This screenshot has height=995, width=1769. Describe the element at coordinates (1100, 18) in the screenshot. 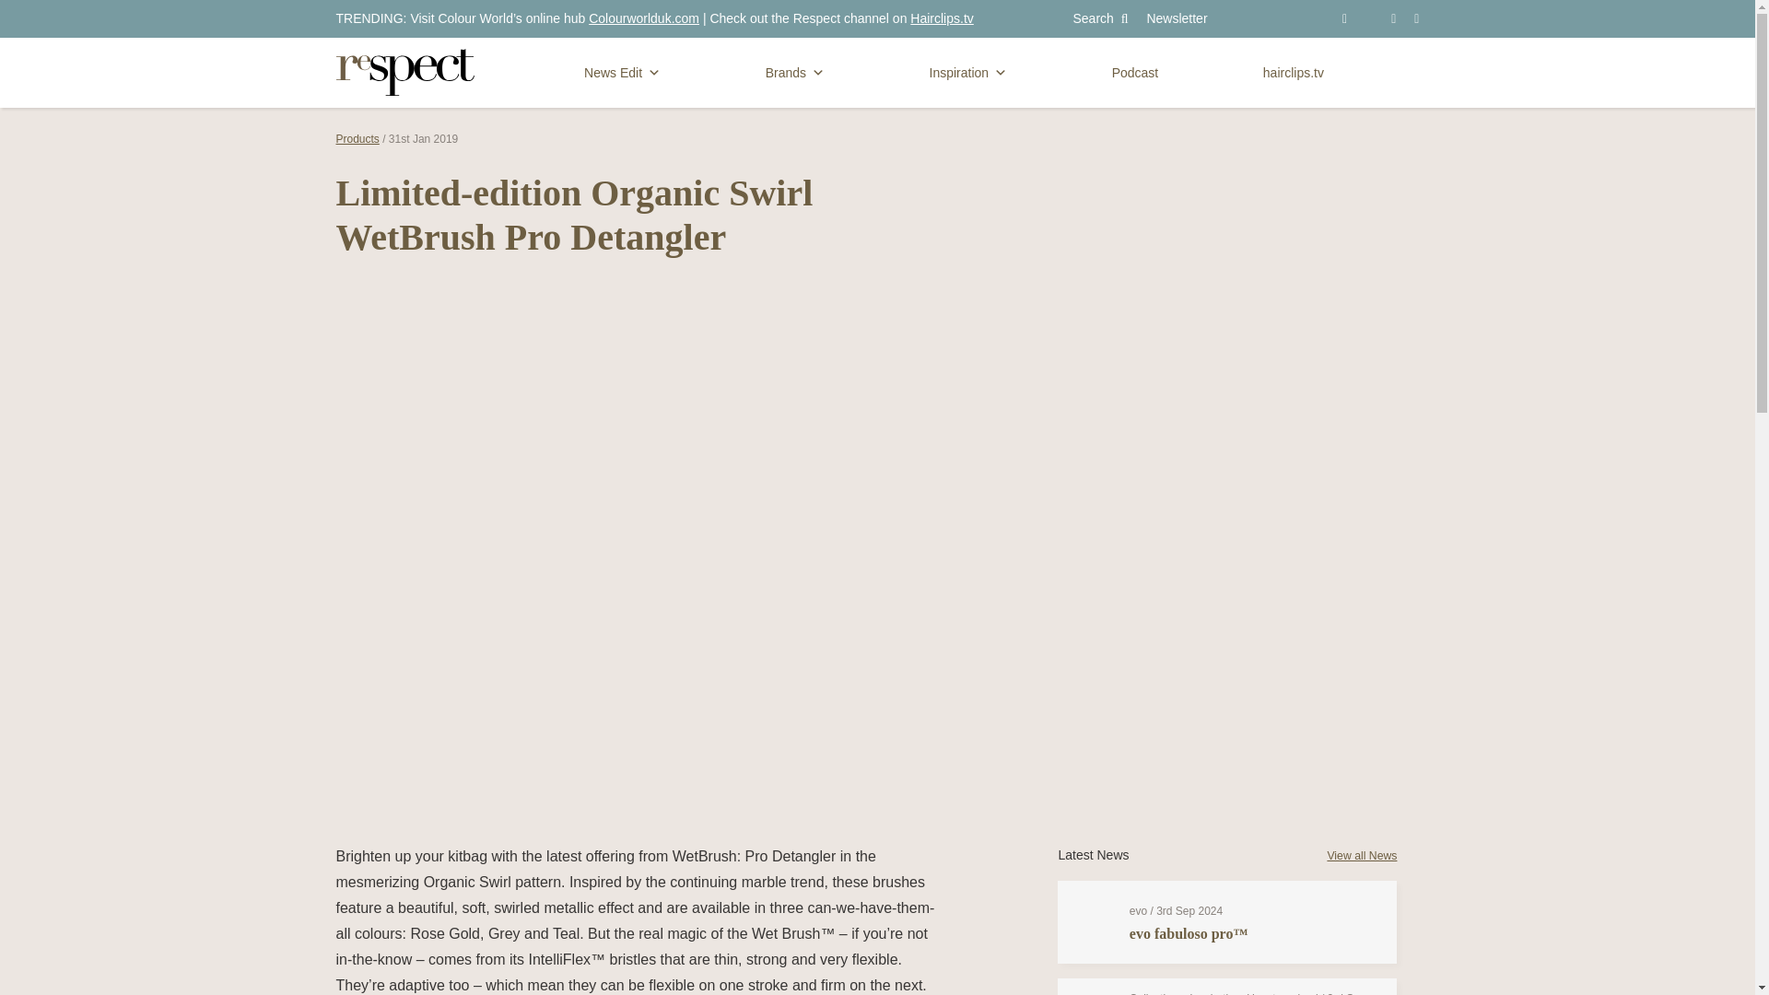

I see `Search` at that location.